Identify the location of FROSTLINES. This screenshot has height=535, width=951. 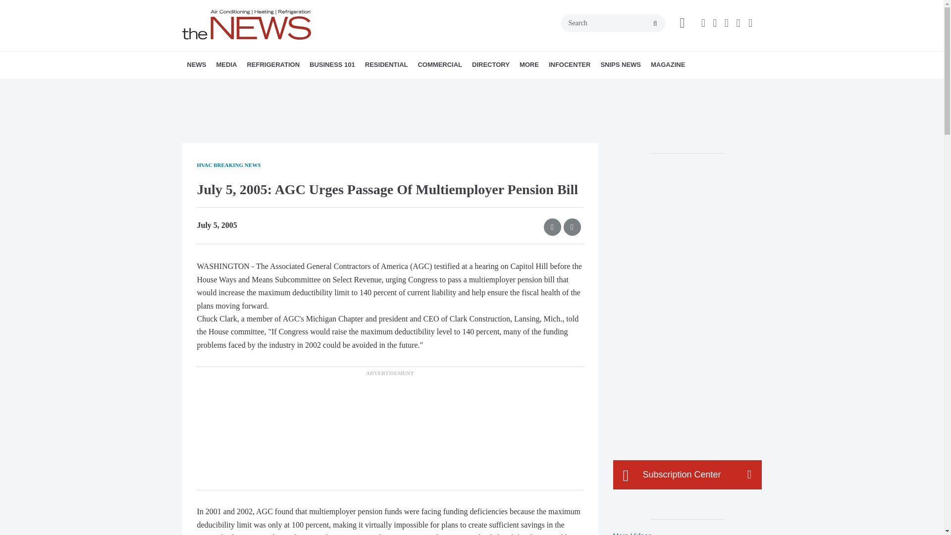
(313, 87).